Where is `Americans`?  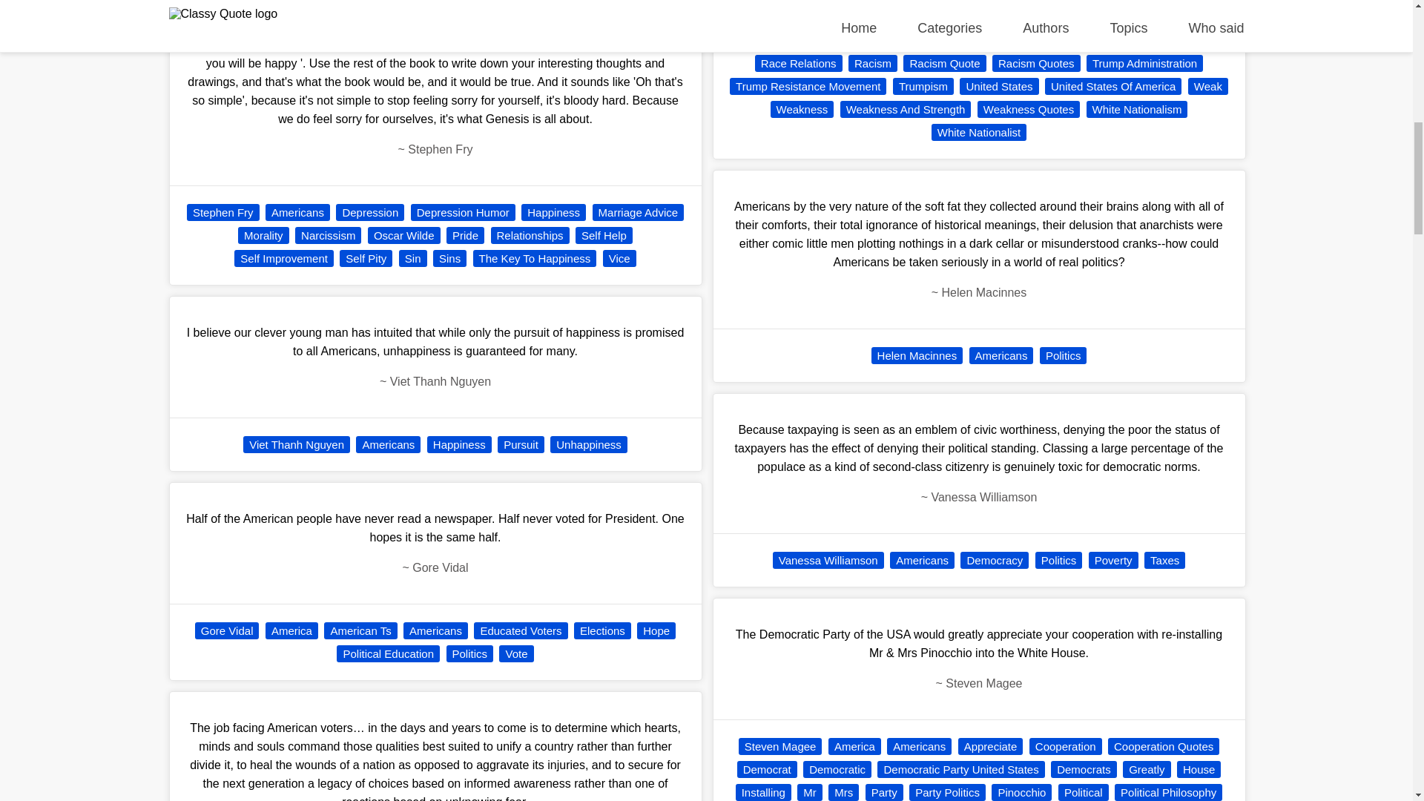 Americans is located at coordinates (297, 212).